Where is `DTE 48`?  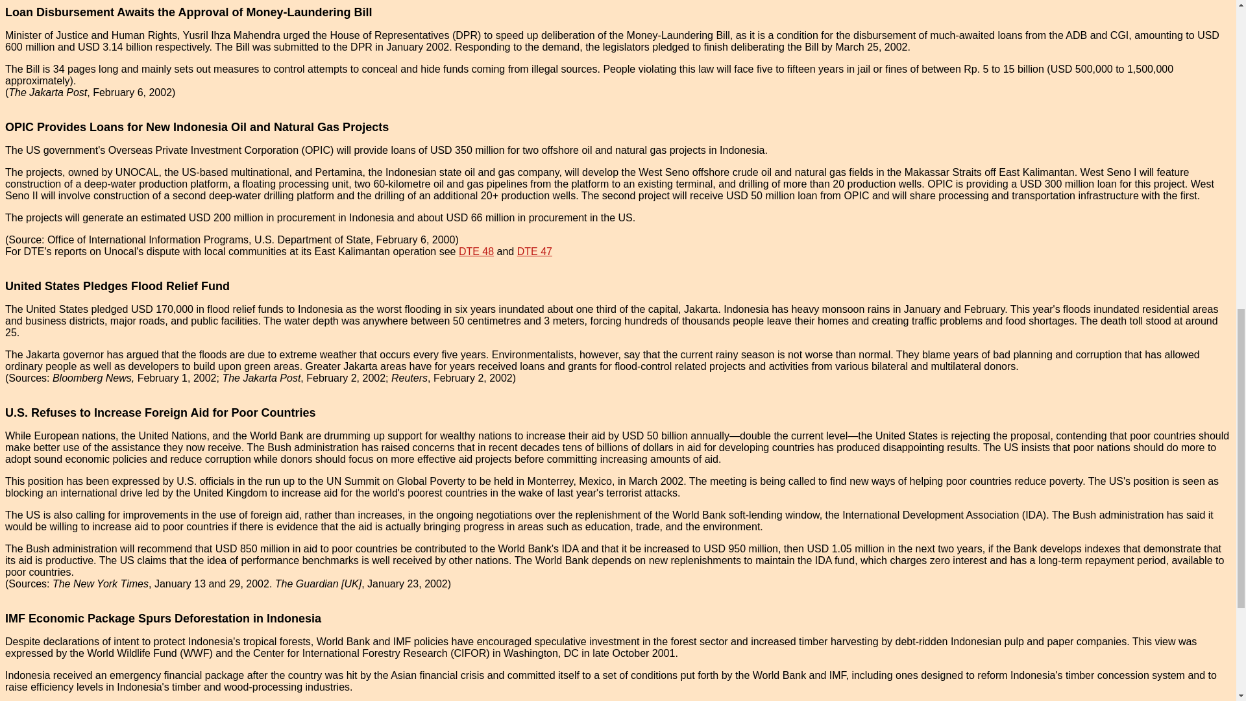 DTE 48 is located at coordinates (476, 252).